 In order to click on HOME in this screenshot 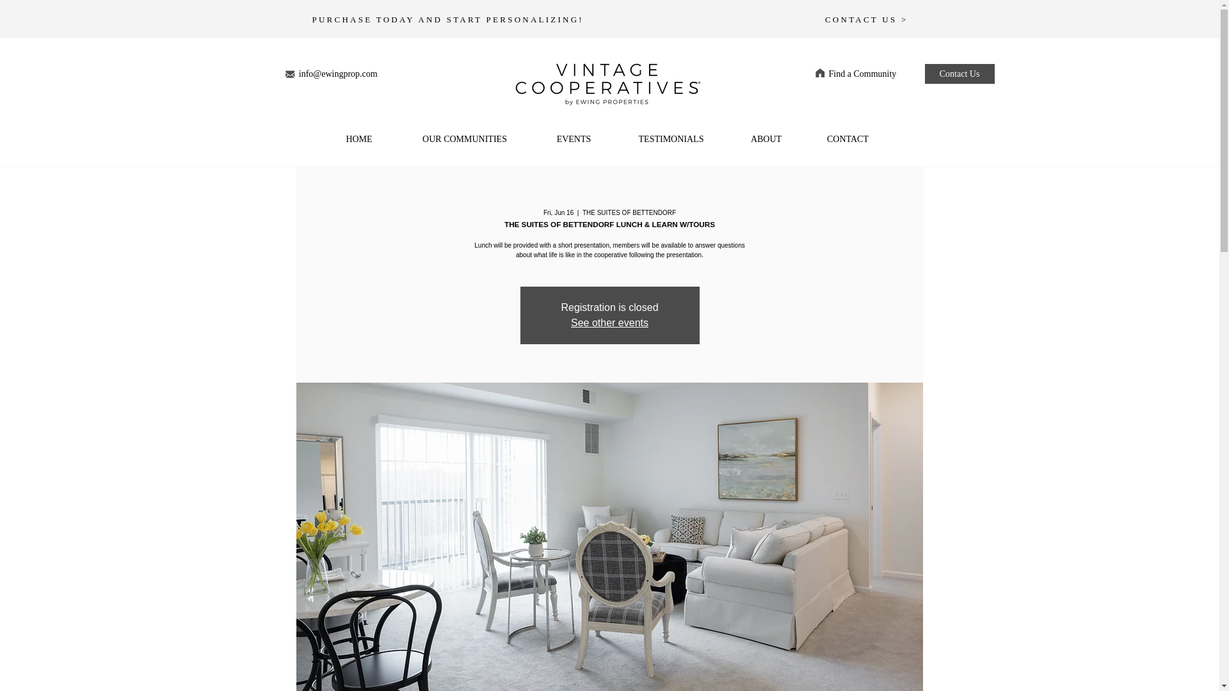, I will do `click(358, 139)`.